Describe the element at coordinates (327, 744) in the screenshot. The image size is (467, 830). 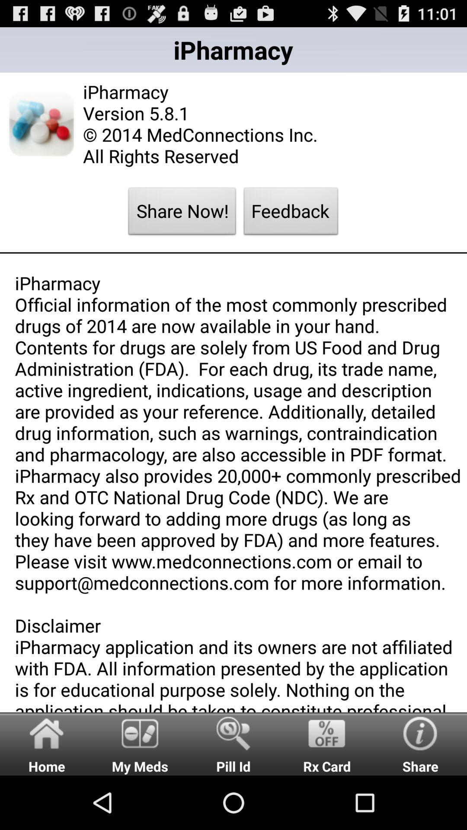
I see `open the icon next to pill id item` at that location.